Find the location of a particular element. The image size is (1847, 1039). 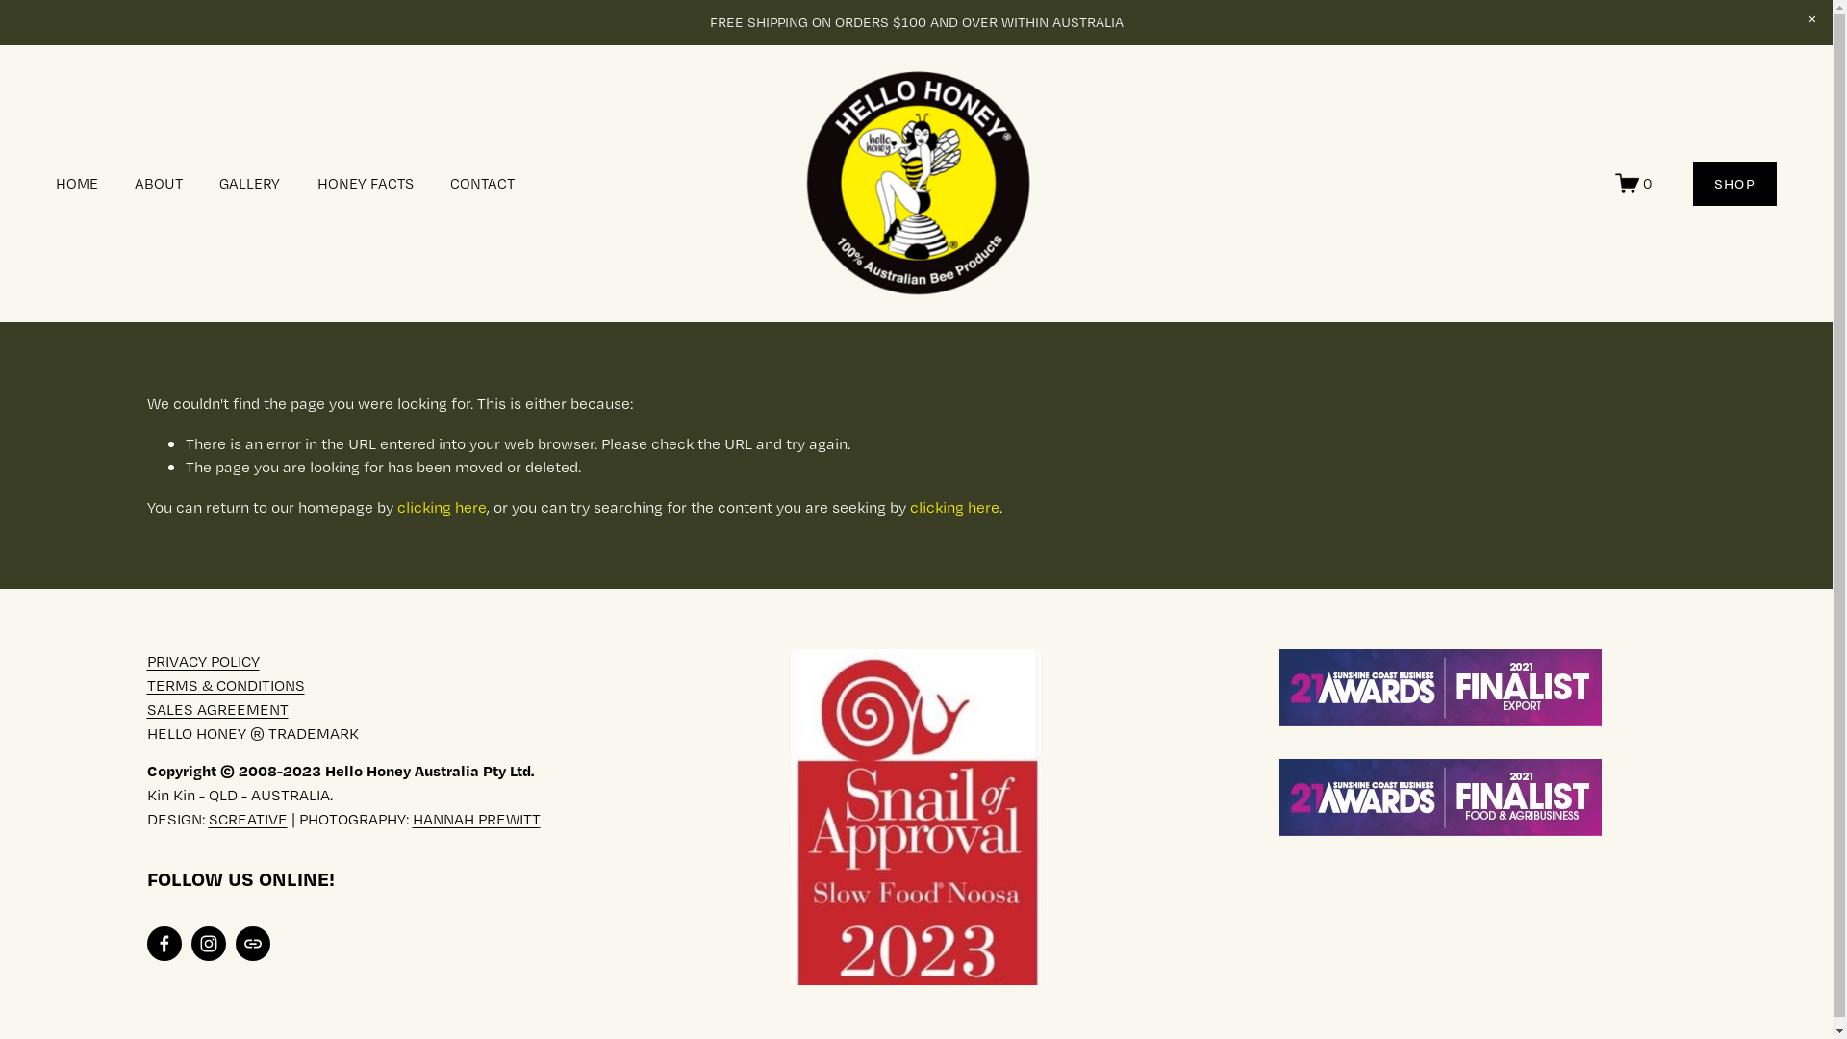

TERMS & CONDITIONS is located at coordinates (225, 685).